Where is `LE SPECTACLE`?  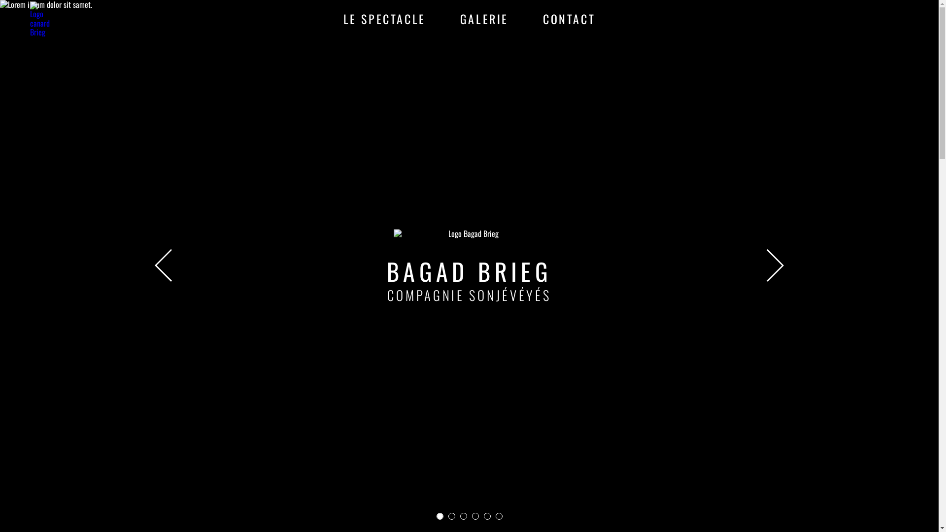
LE SPECTACLE is located at coordinates (384, 19).